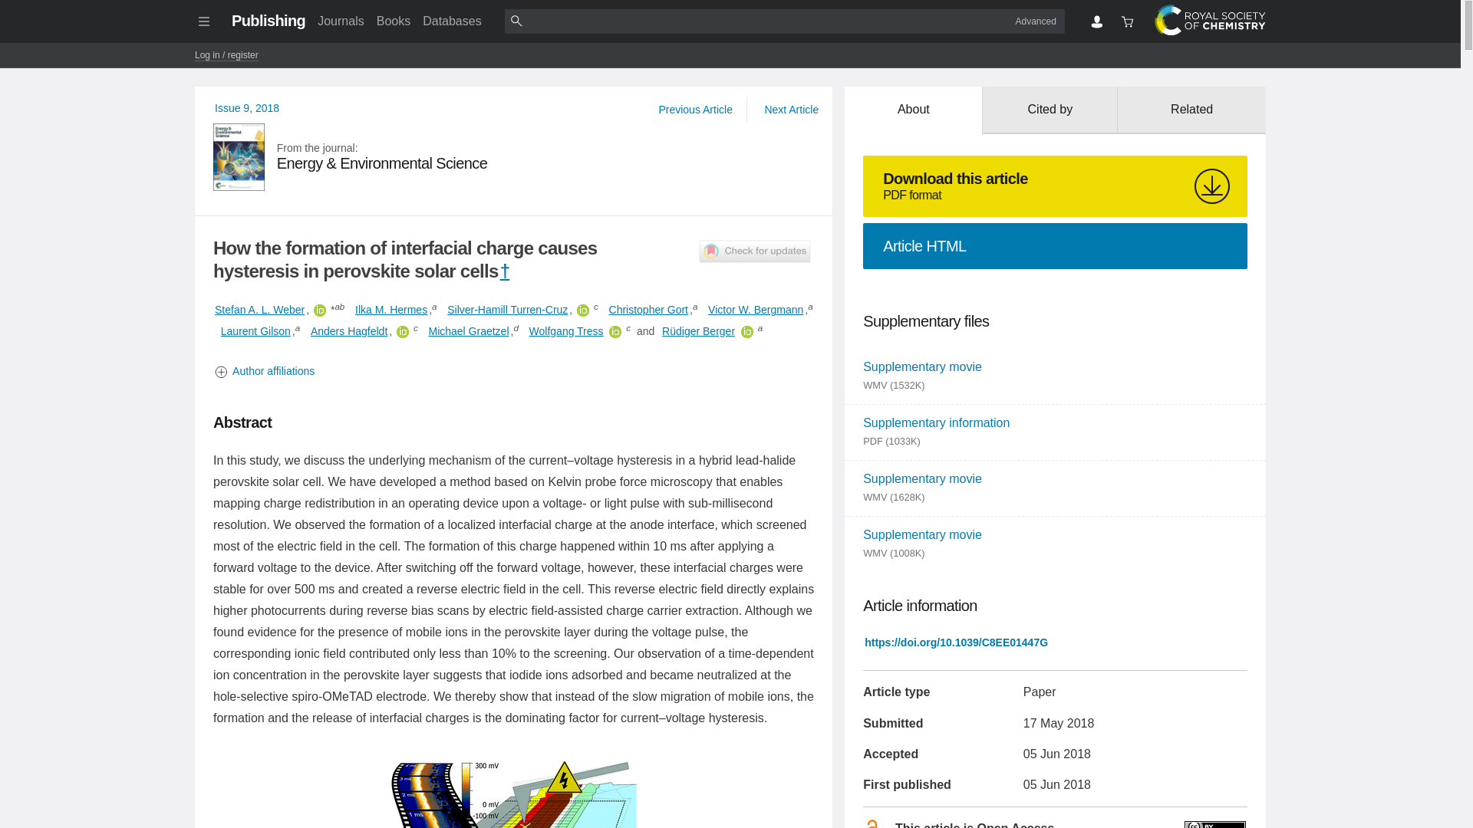 Image resolution: width=1473 pixels, height=828 pixels. I want to click on Previous Article, so click(695, 109).